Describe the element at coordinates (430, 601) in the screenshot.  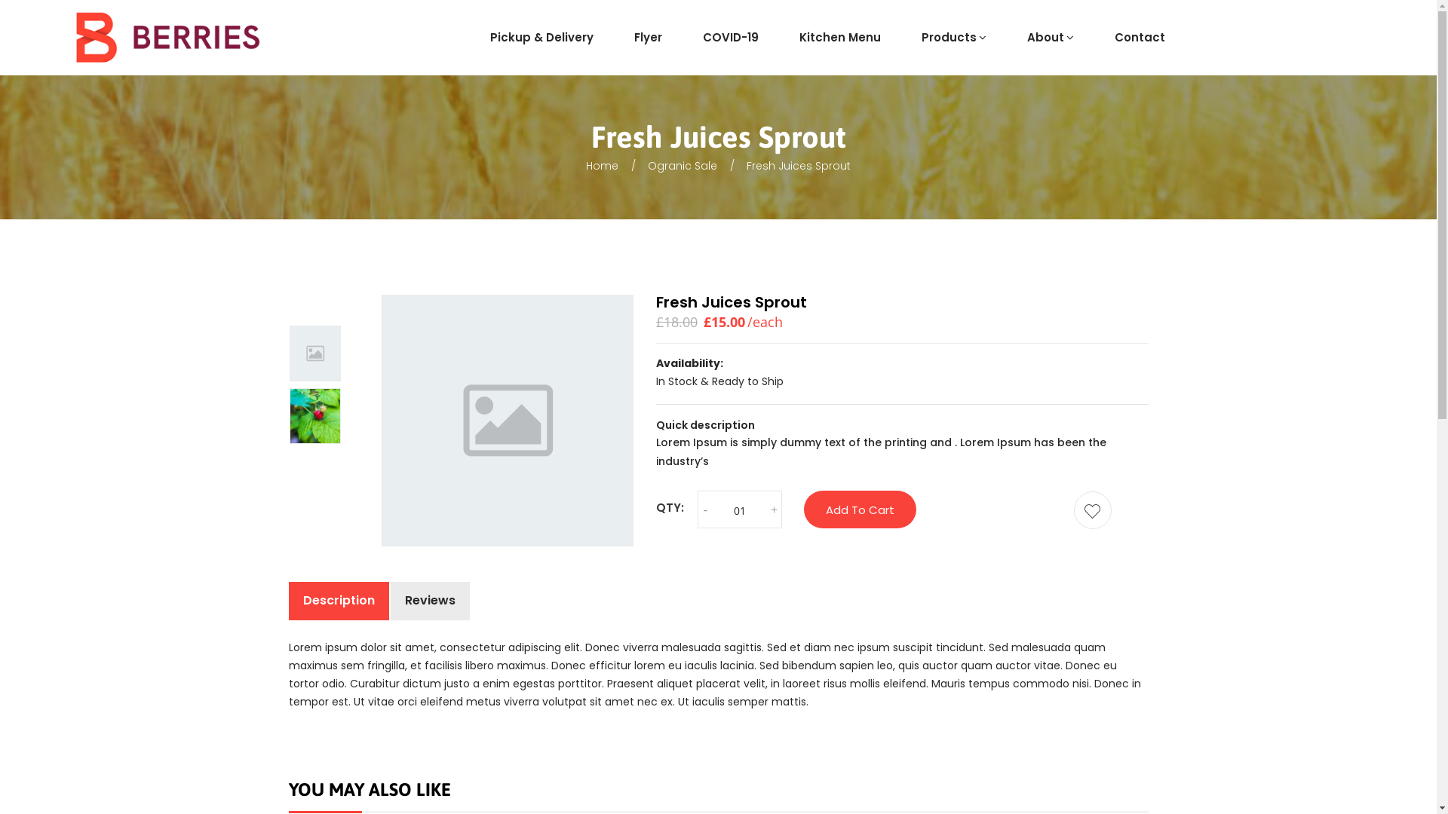
I see `Reviews` at that location.